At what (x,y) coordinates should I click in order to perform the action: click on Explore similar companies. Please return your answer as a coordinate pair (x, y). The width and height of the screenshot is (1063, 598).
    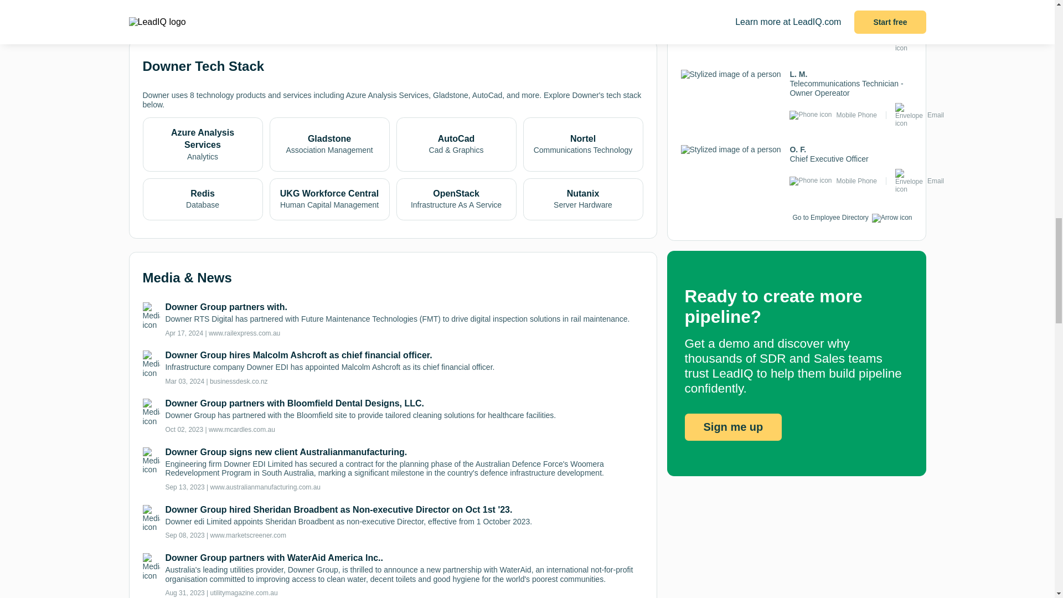
    Looking at the image, I should click on (198, 1).